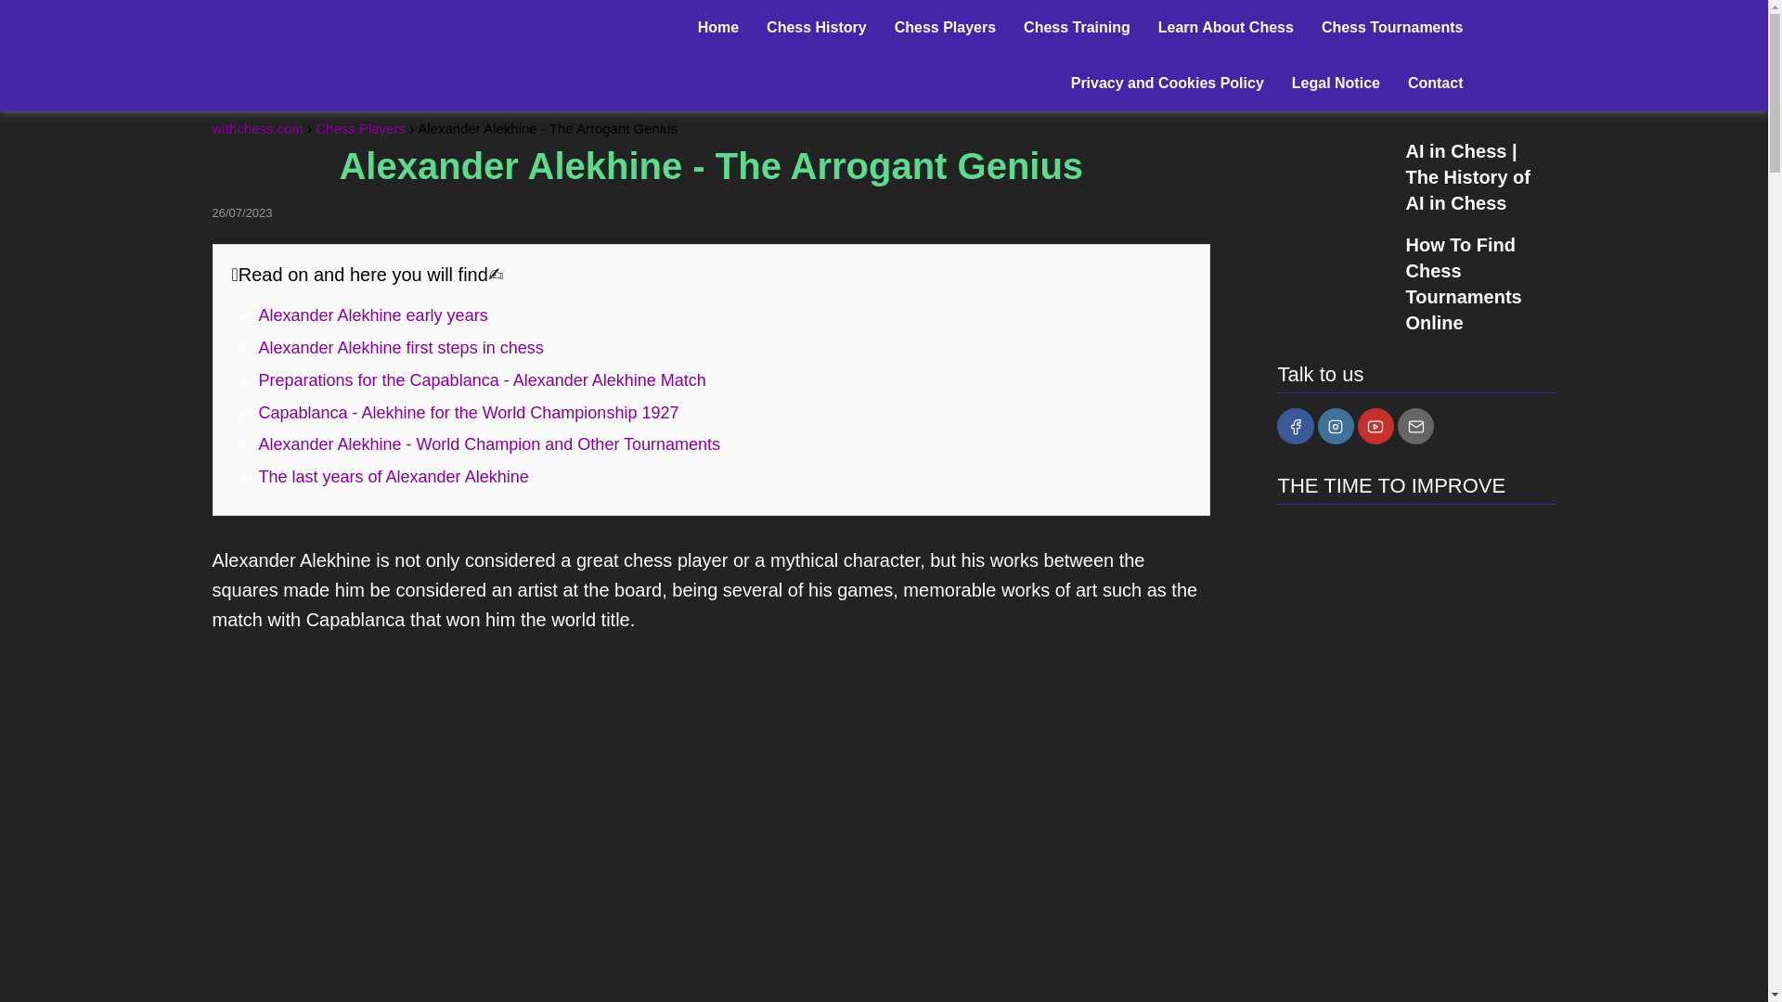  Describe the element at coordinates (945, 26) in the screenshot. I see `Chess Players` at that location.